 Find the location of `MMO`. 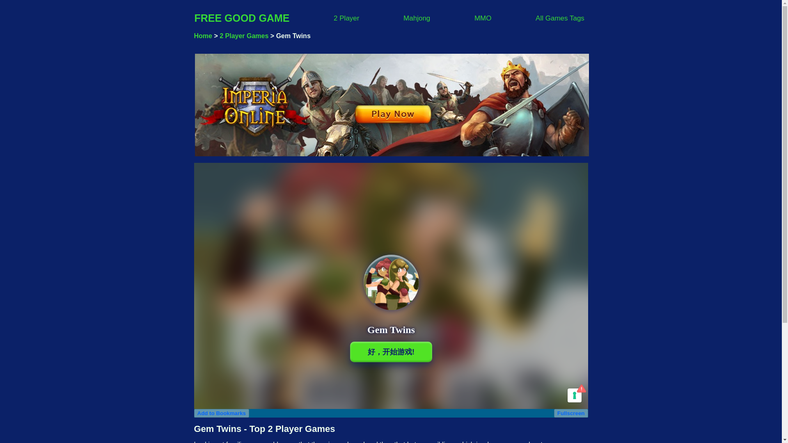

MMO is located at coordinates (483, 17).